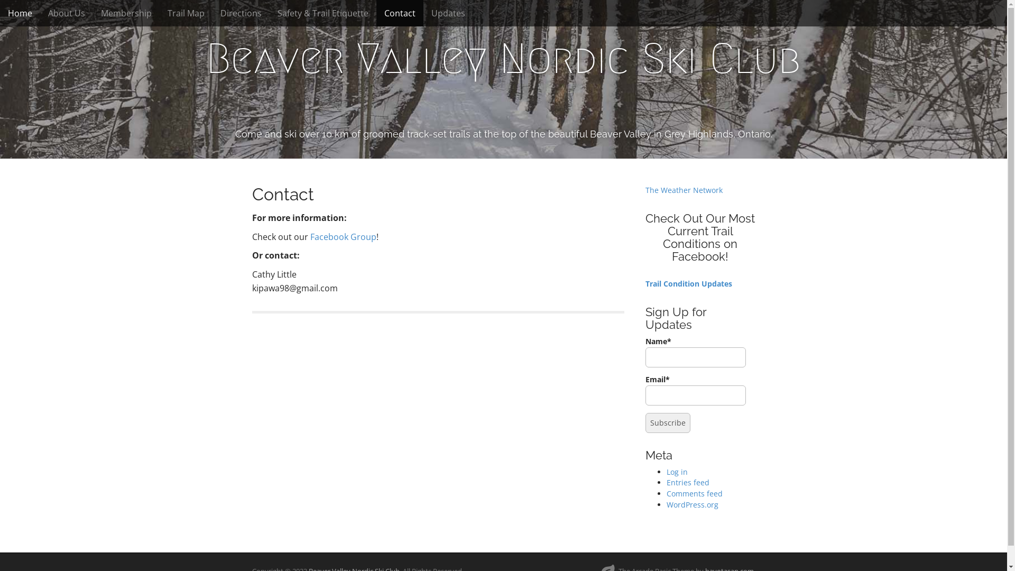 The image size is (1015, 571). What do you see at coordinates (126, 13) in the screenshot?
I see `Membership` at bounding box center [126, 13].